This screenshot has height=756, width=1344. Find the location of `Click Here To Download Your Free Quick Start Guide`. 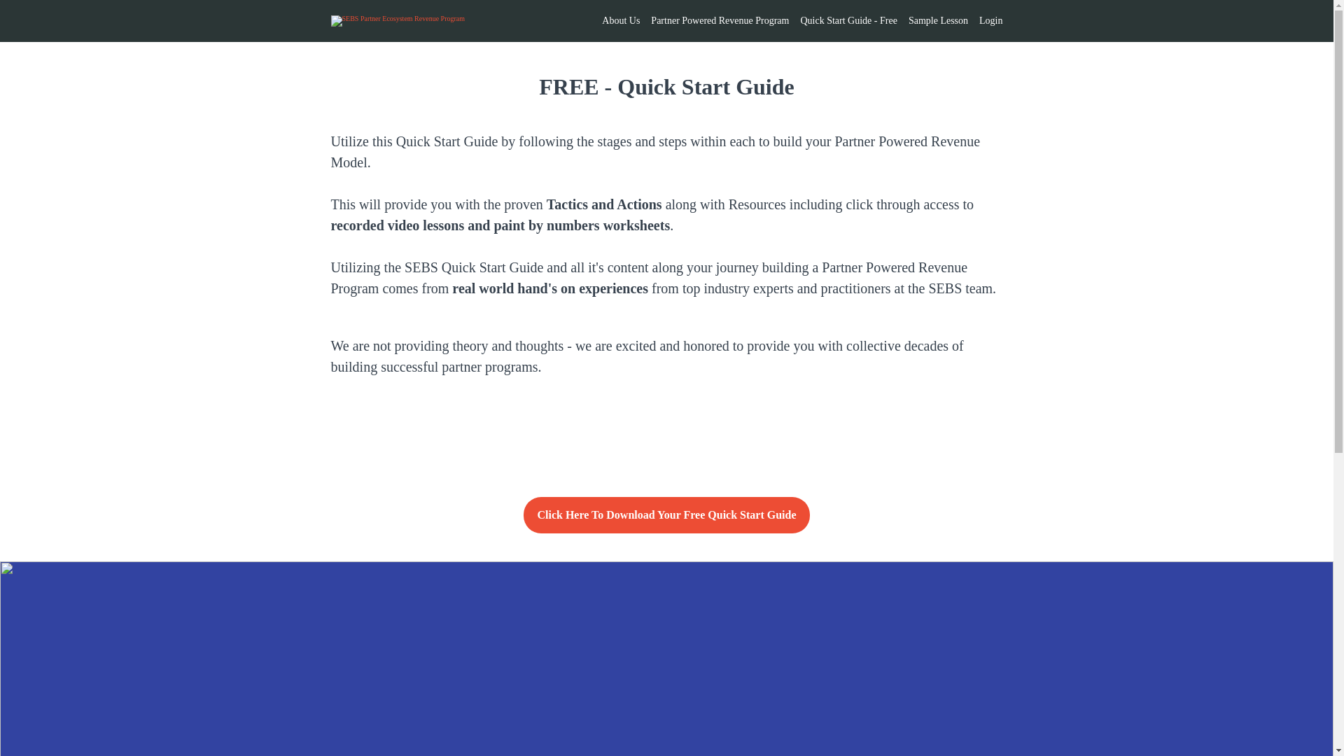

Click Here To Download Your Free Quick Start Guide is located at coordinates (666, 517).